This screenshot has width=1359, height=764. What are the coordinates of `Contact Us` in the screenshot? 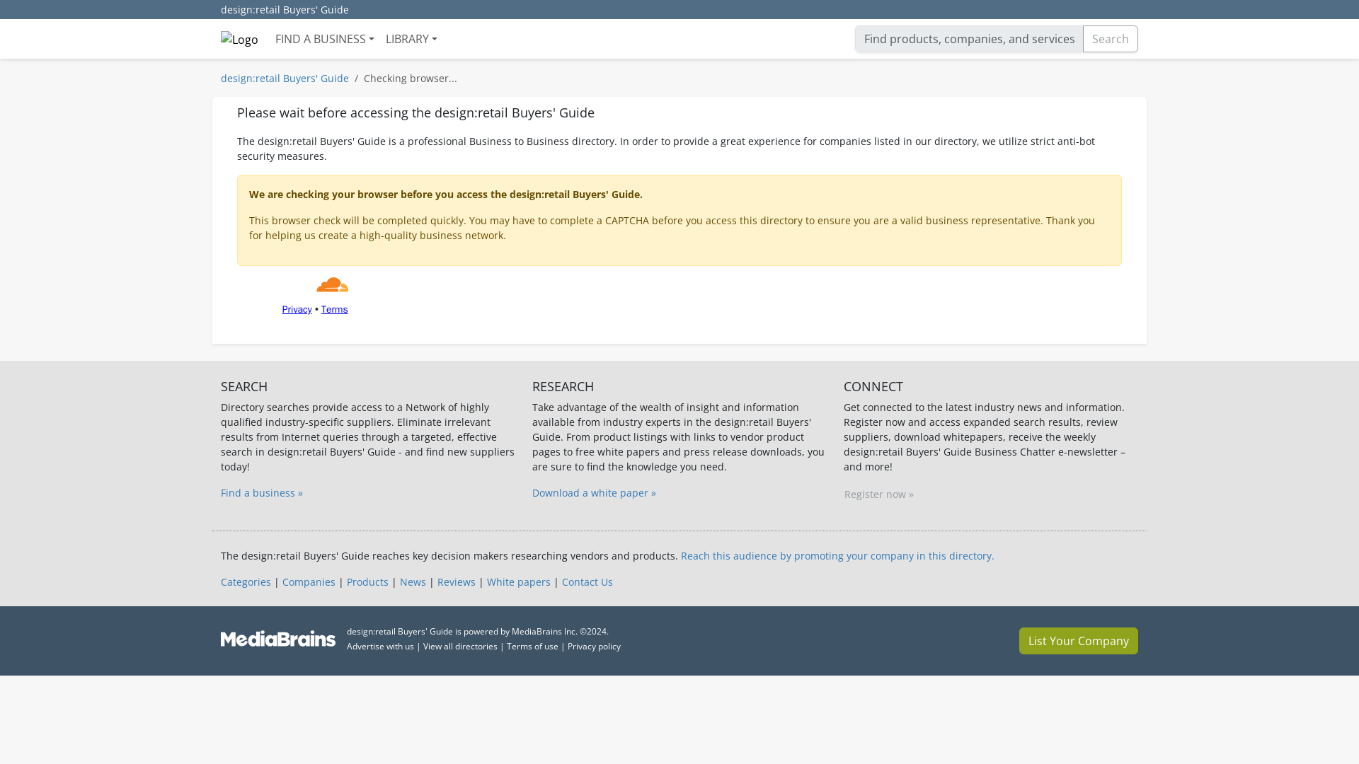 It's located at (587, 581).